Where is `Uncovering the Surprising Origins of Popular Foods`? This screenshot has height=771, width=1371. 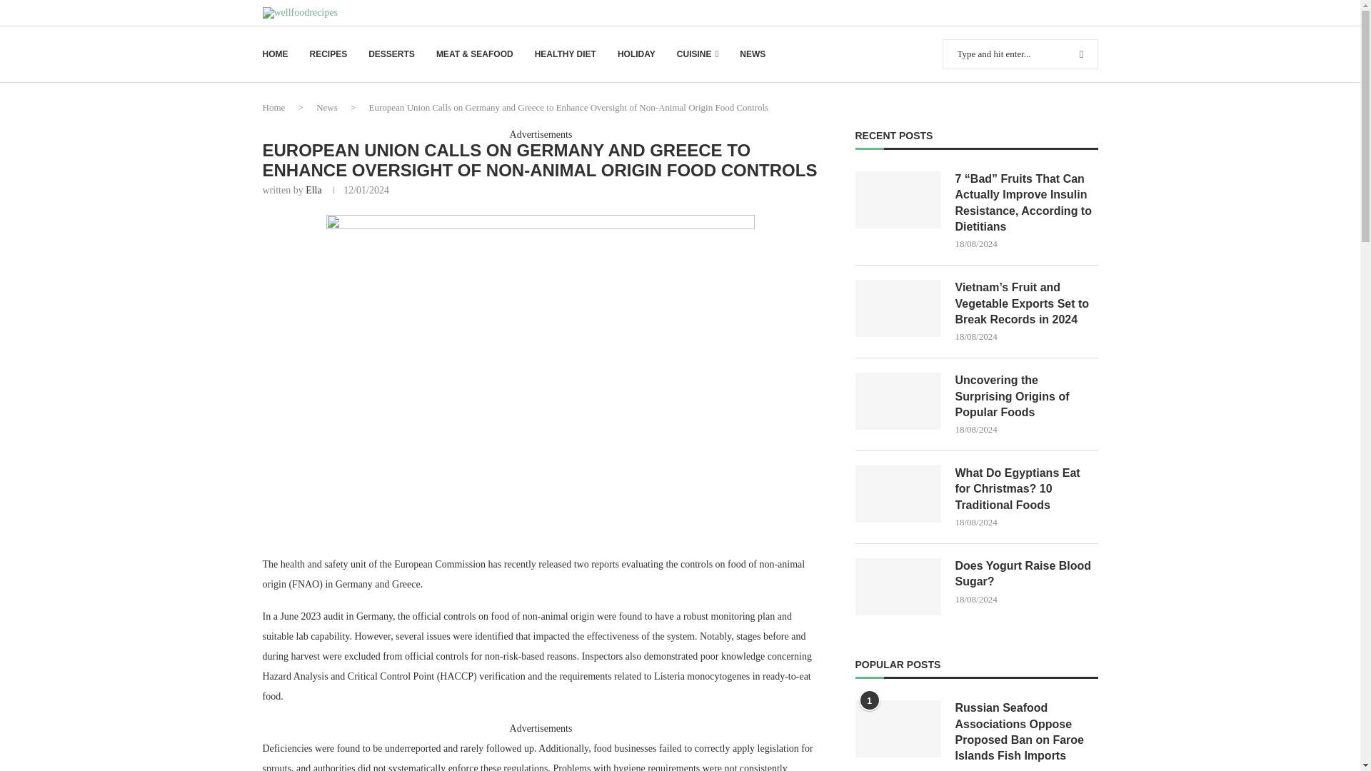
Uncovering the Surprising Origins of Popular Foods is located at coordinates (898, 400).